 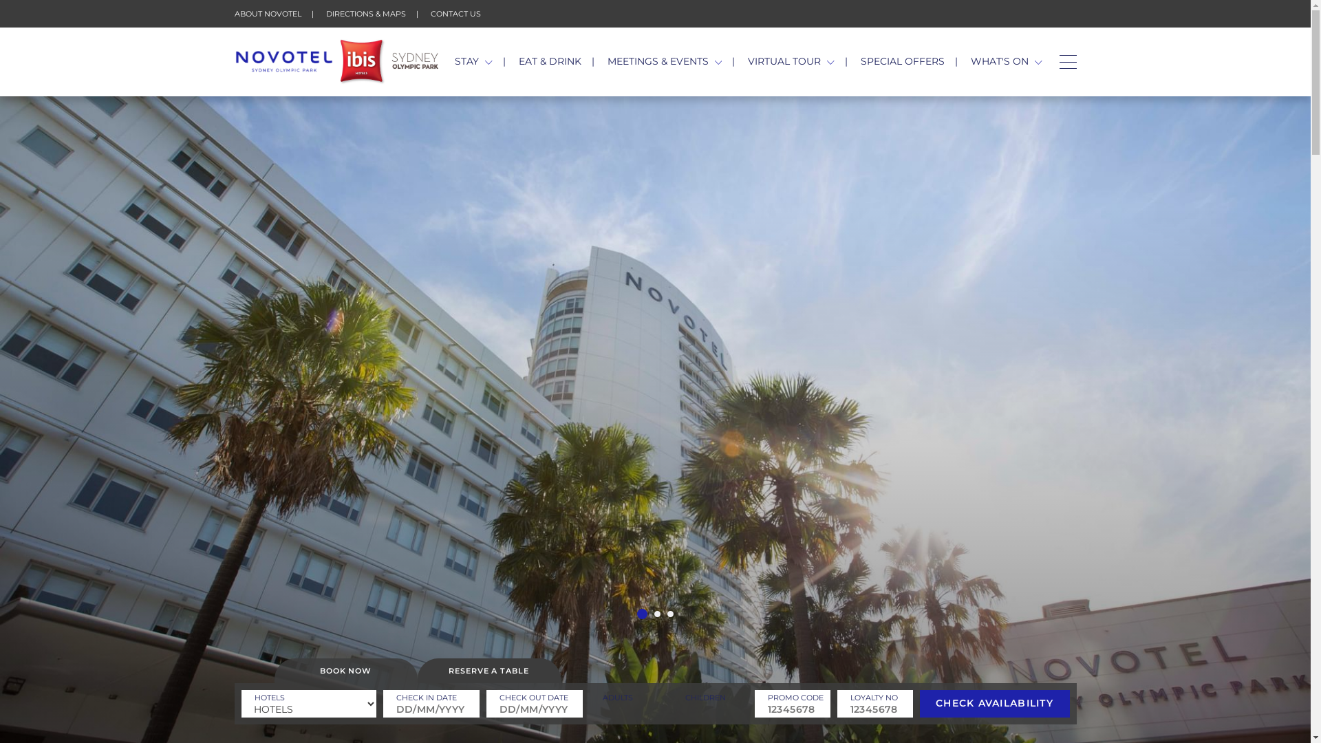 What do you see at coordinates (1007, 61) in the screenshot?
I see `WHAT'S ON` at bounding box center [1007, 61].